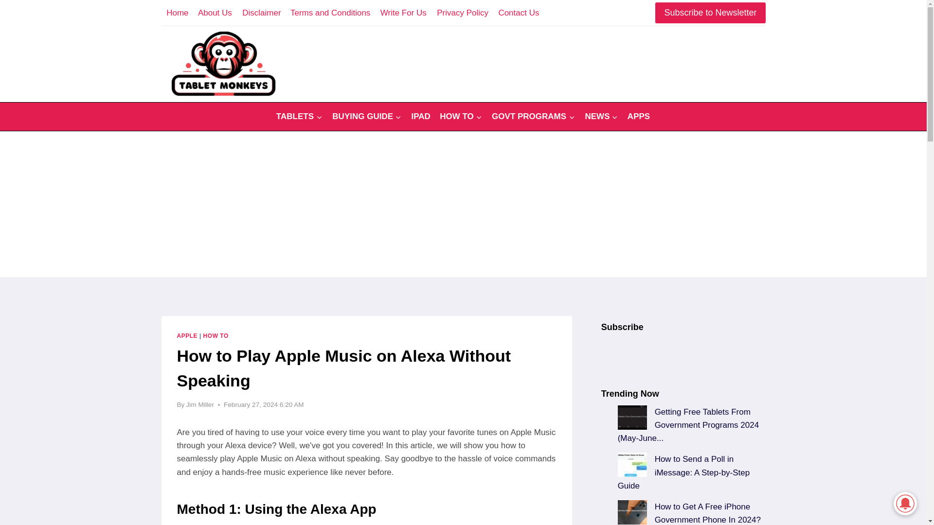 This screenshot has width=934, height=525. Describe the element at coordinates (462, 13) in the screenshot. I see `Privacy Policy` at that location.